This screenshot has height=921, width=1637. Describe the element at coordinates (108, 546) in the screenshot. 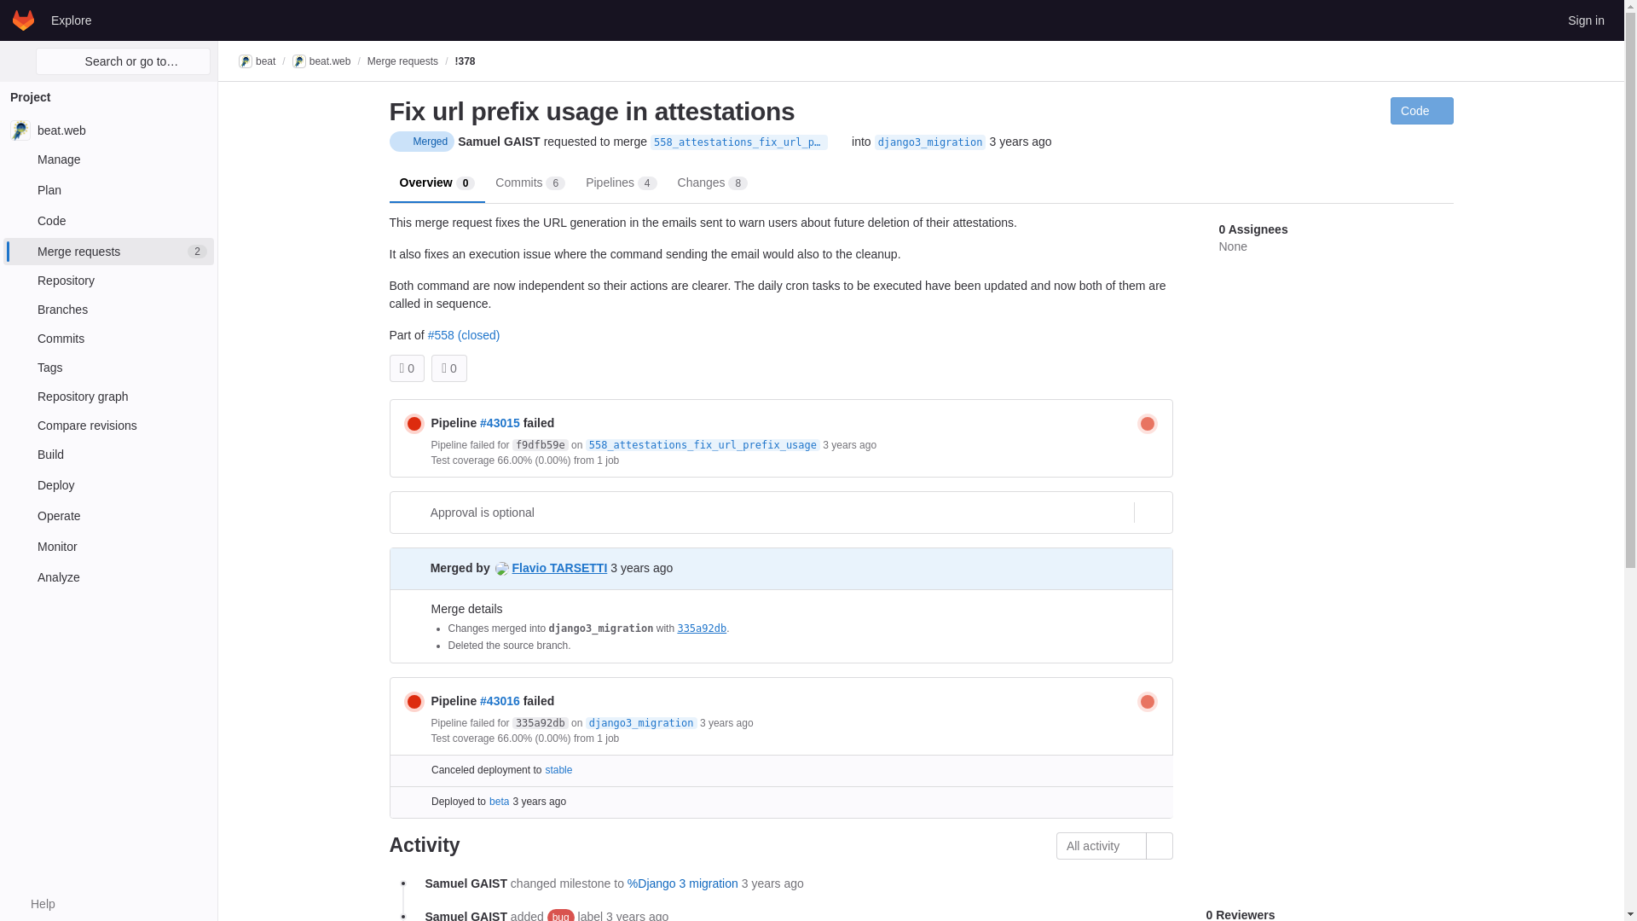

I see `Monitor` at that location.